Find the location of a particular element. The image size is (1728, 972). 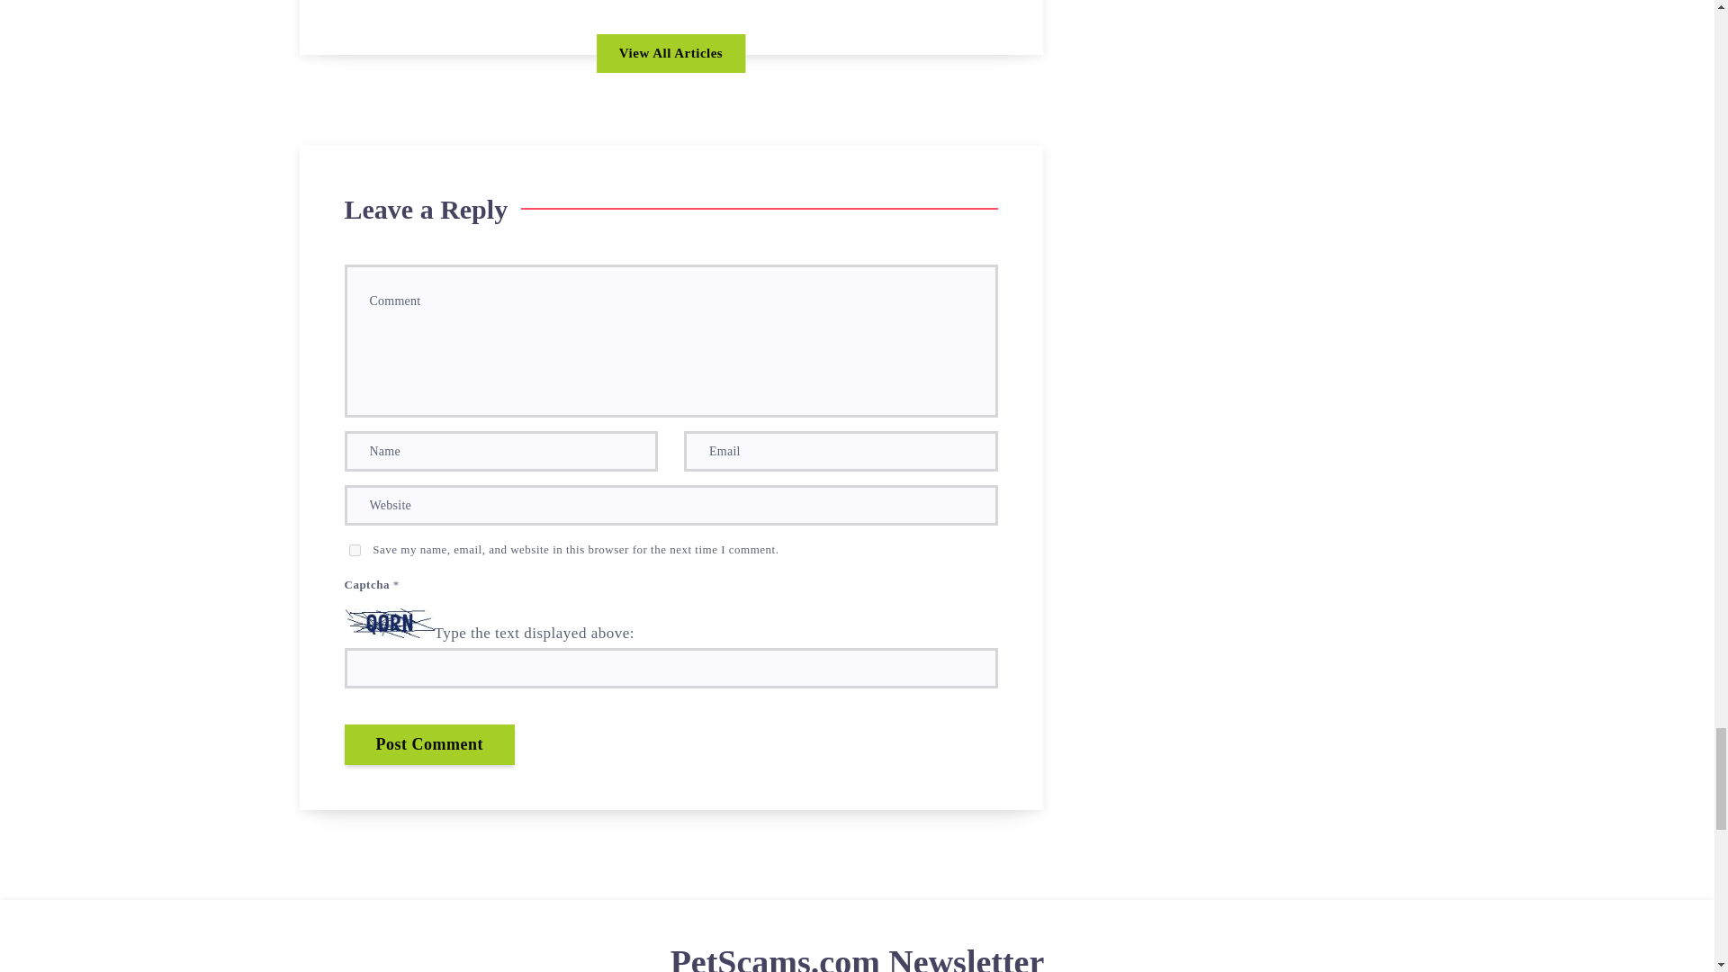

Post Comment is located at coordinates (428, 743).